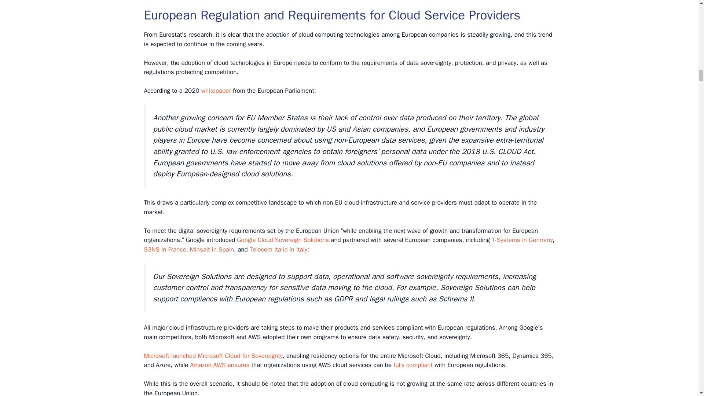  Describe the element at coordinates (216, 91) in the screenshot. I see `whitepaper` at that location.